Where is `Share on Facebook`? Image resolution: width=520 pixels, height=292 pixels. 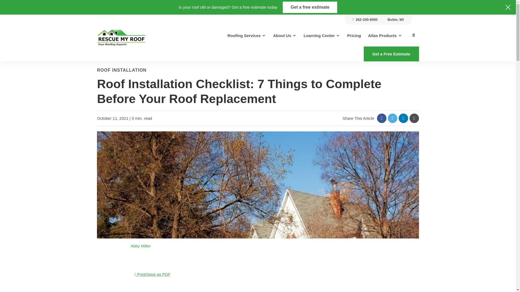
Share on Facebook is located at coordinates (382, 118).